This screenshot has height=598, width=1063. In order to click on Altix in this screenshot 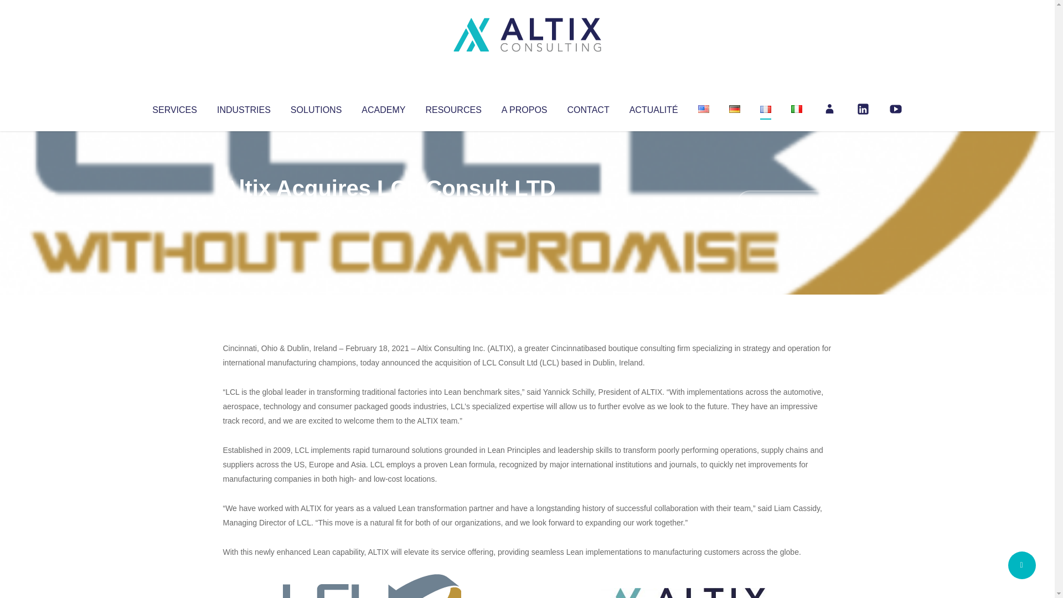, I will do `click(244, 210)`.